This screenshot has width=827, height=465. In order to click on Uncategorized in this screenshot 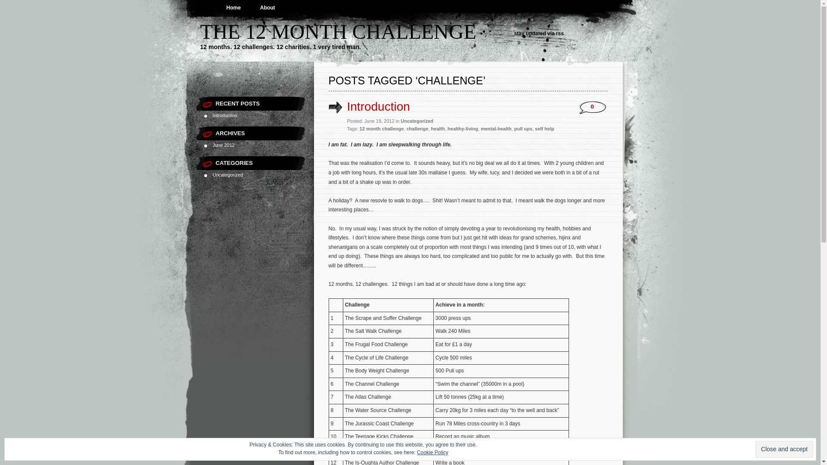, I will do `click(417, 121)`.